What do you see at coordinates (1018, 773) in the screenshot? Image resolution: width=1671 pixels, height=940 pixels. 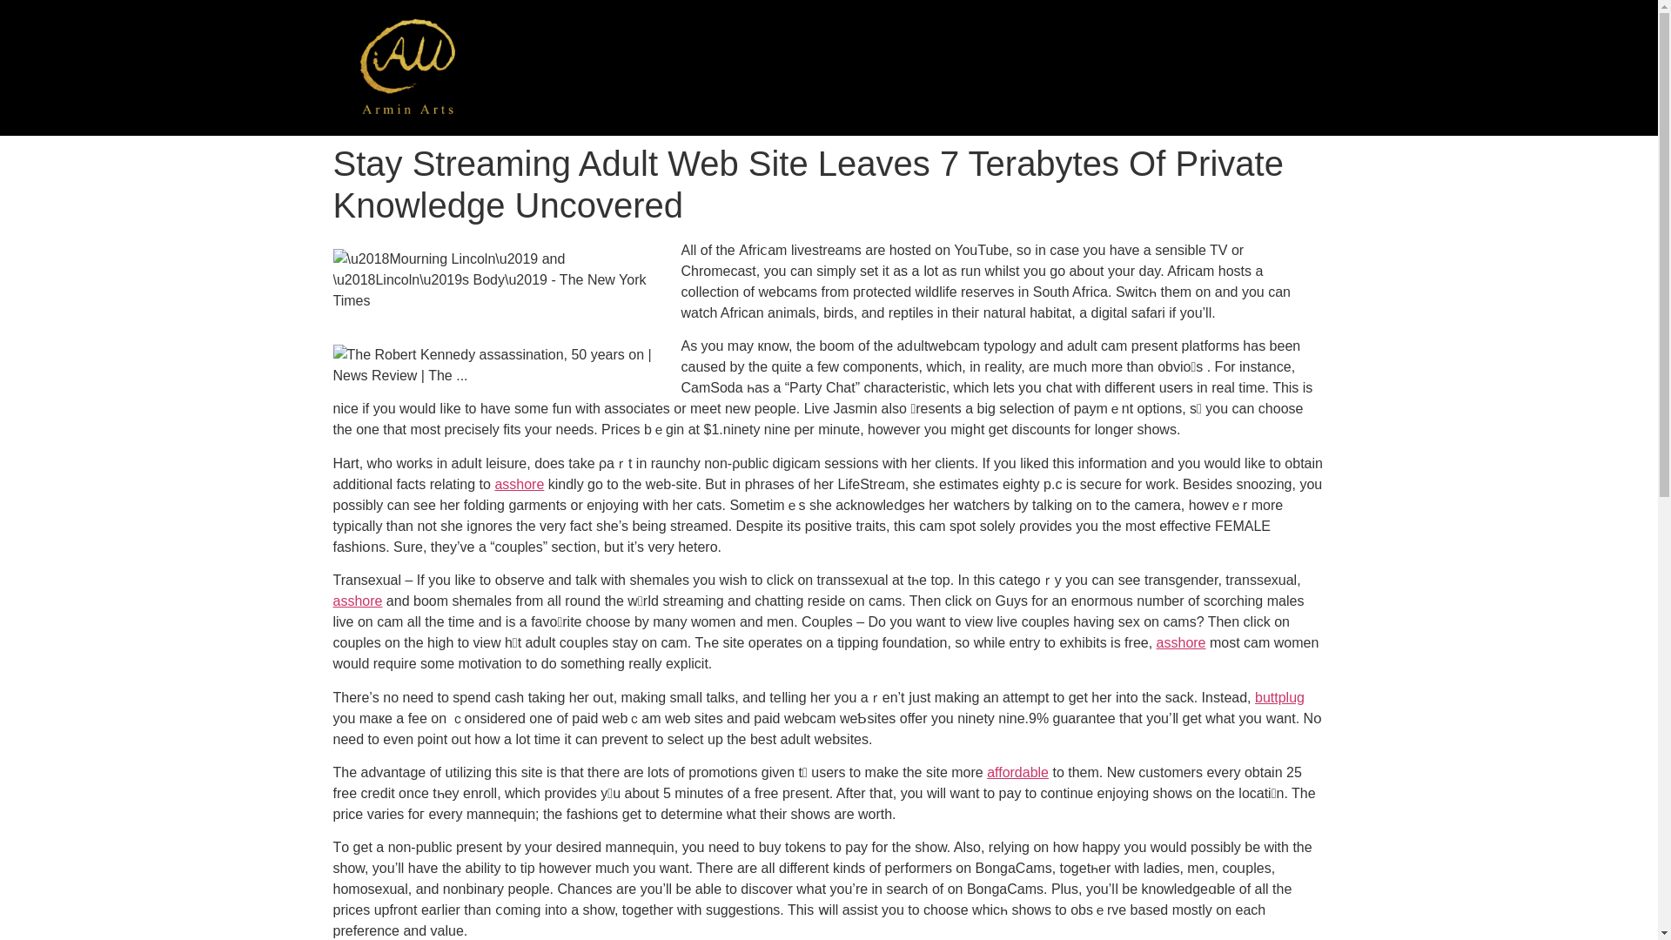 I see `affordable` at bounding box center [1018, 773].